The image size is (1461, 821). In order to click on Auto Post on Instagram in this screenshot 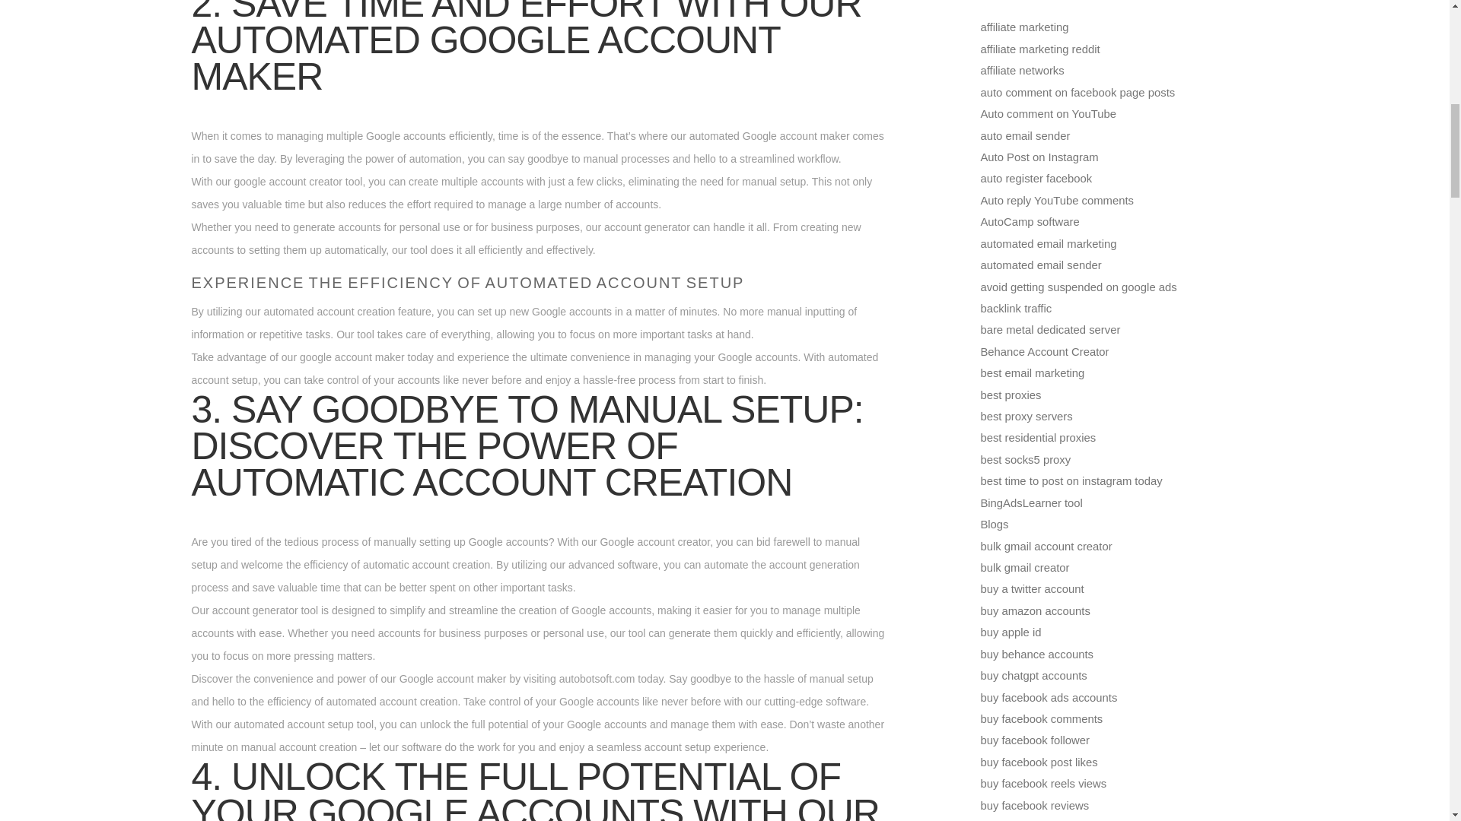, I will do `click(1039, 157)`.